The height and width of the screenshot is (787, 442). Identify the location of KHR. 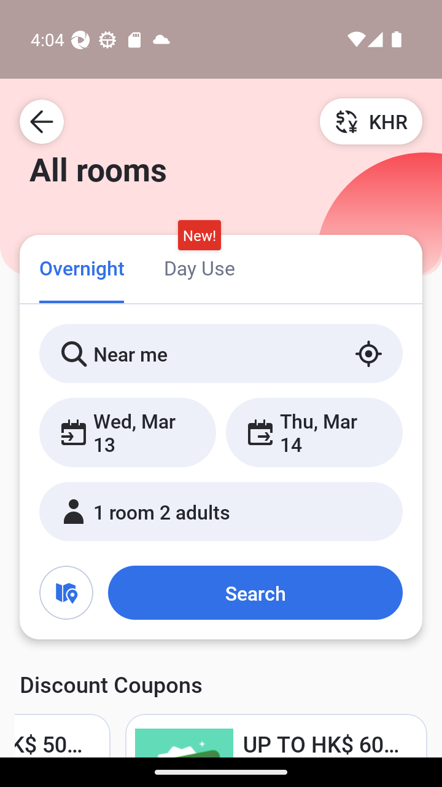
(371, 121).